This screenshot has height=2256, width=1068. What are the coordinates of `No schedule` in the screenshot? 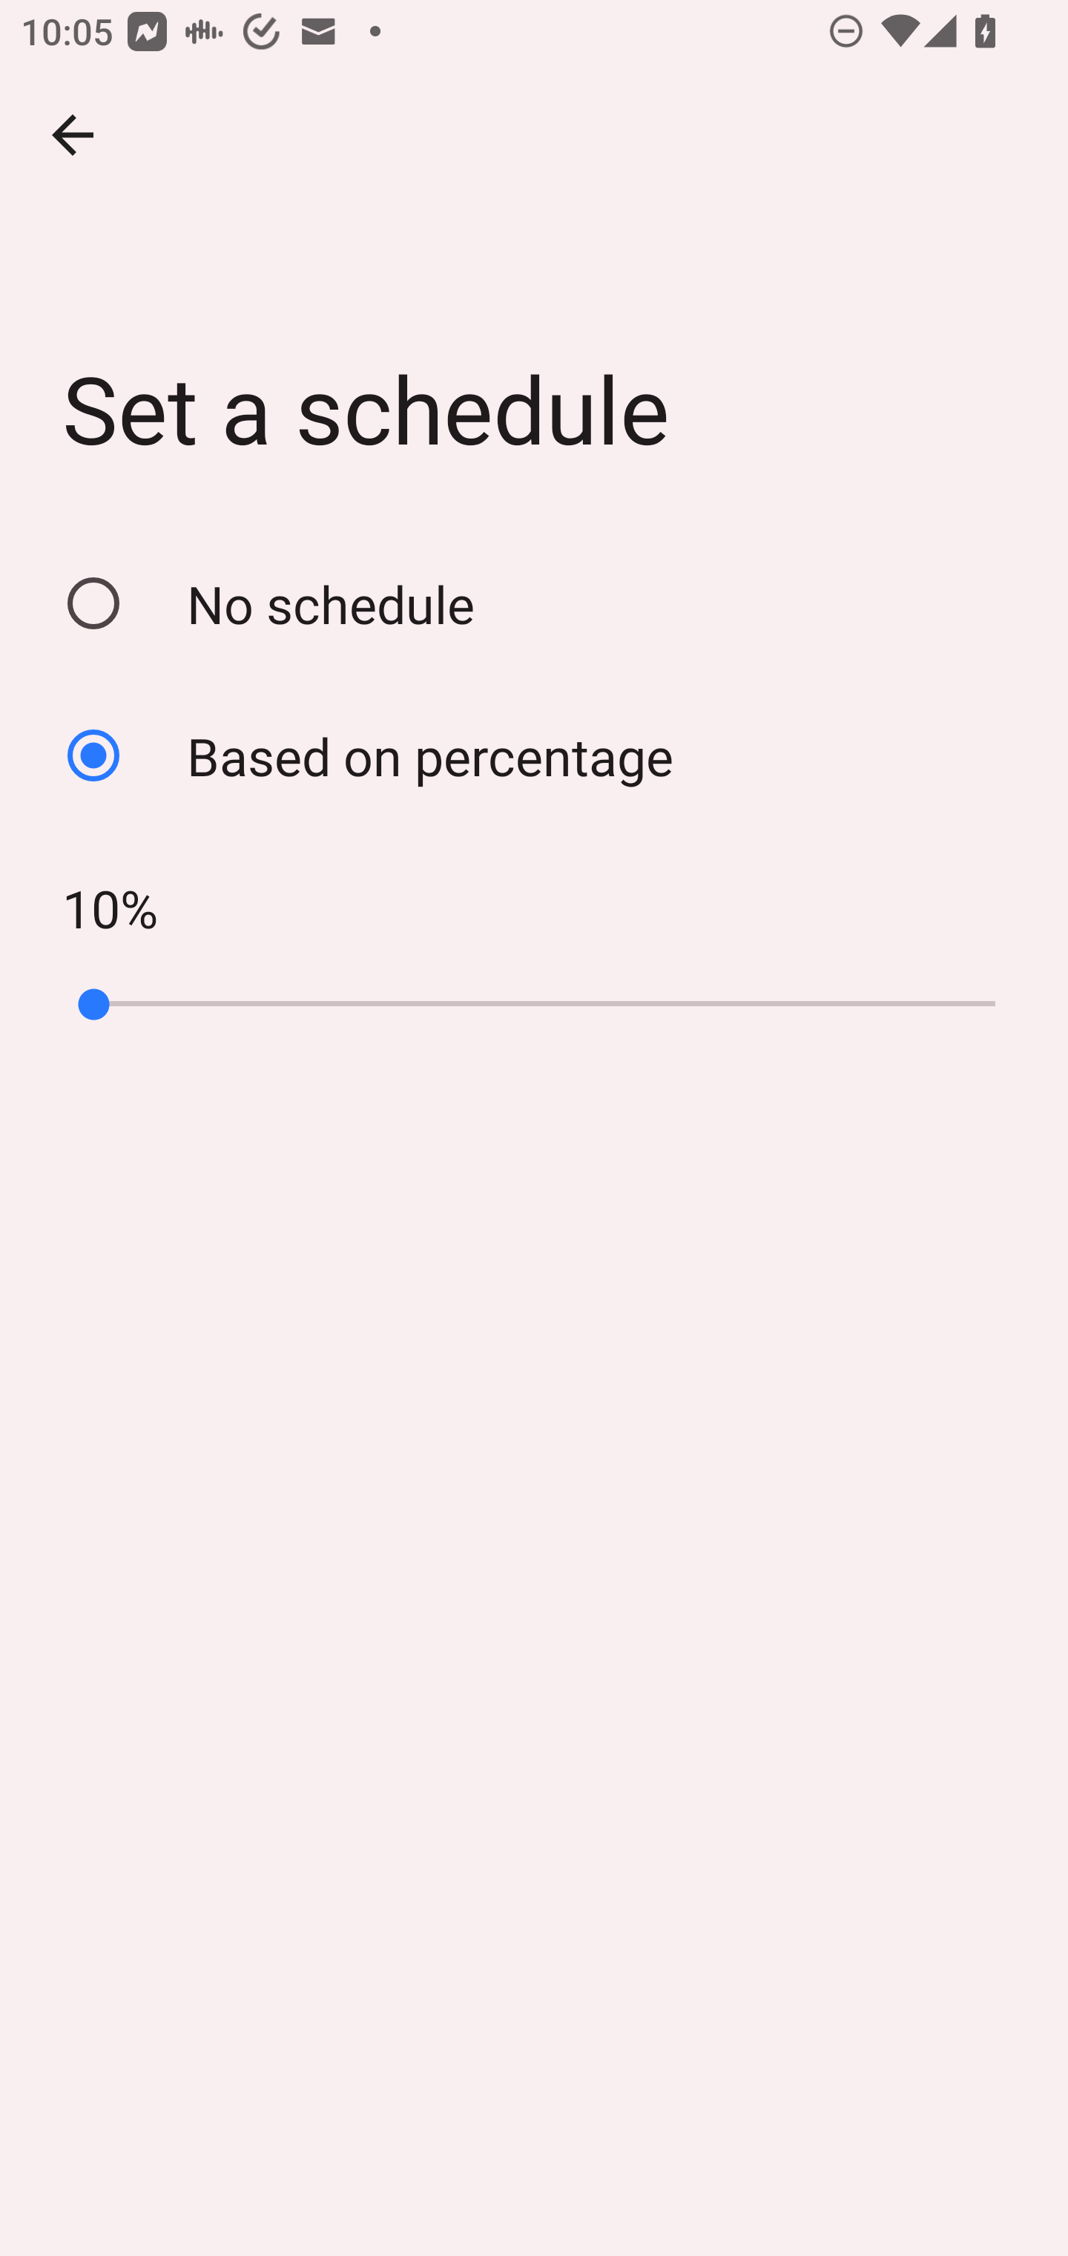 It's located at (534, 603).